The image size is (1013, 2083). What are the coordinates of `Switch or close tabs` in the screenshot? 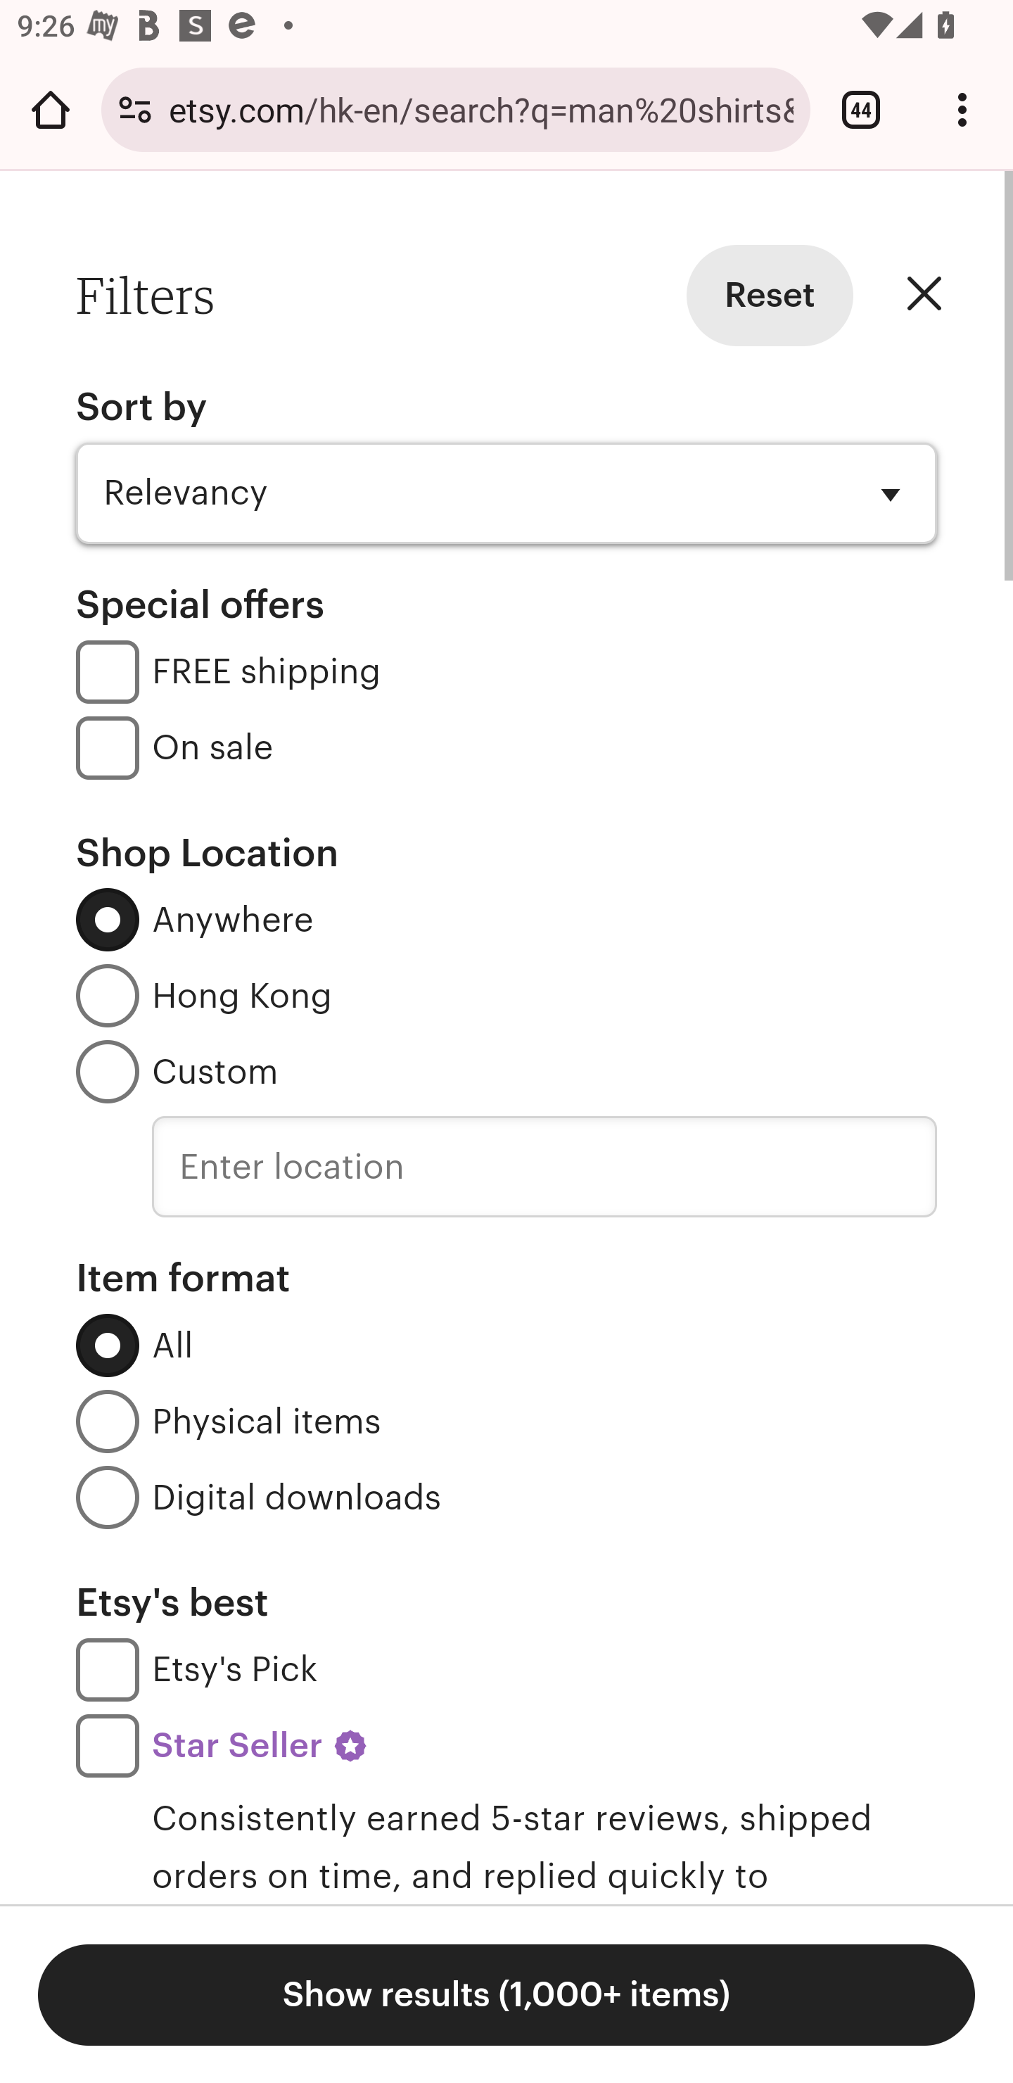 It's located at (861, 109).